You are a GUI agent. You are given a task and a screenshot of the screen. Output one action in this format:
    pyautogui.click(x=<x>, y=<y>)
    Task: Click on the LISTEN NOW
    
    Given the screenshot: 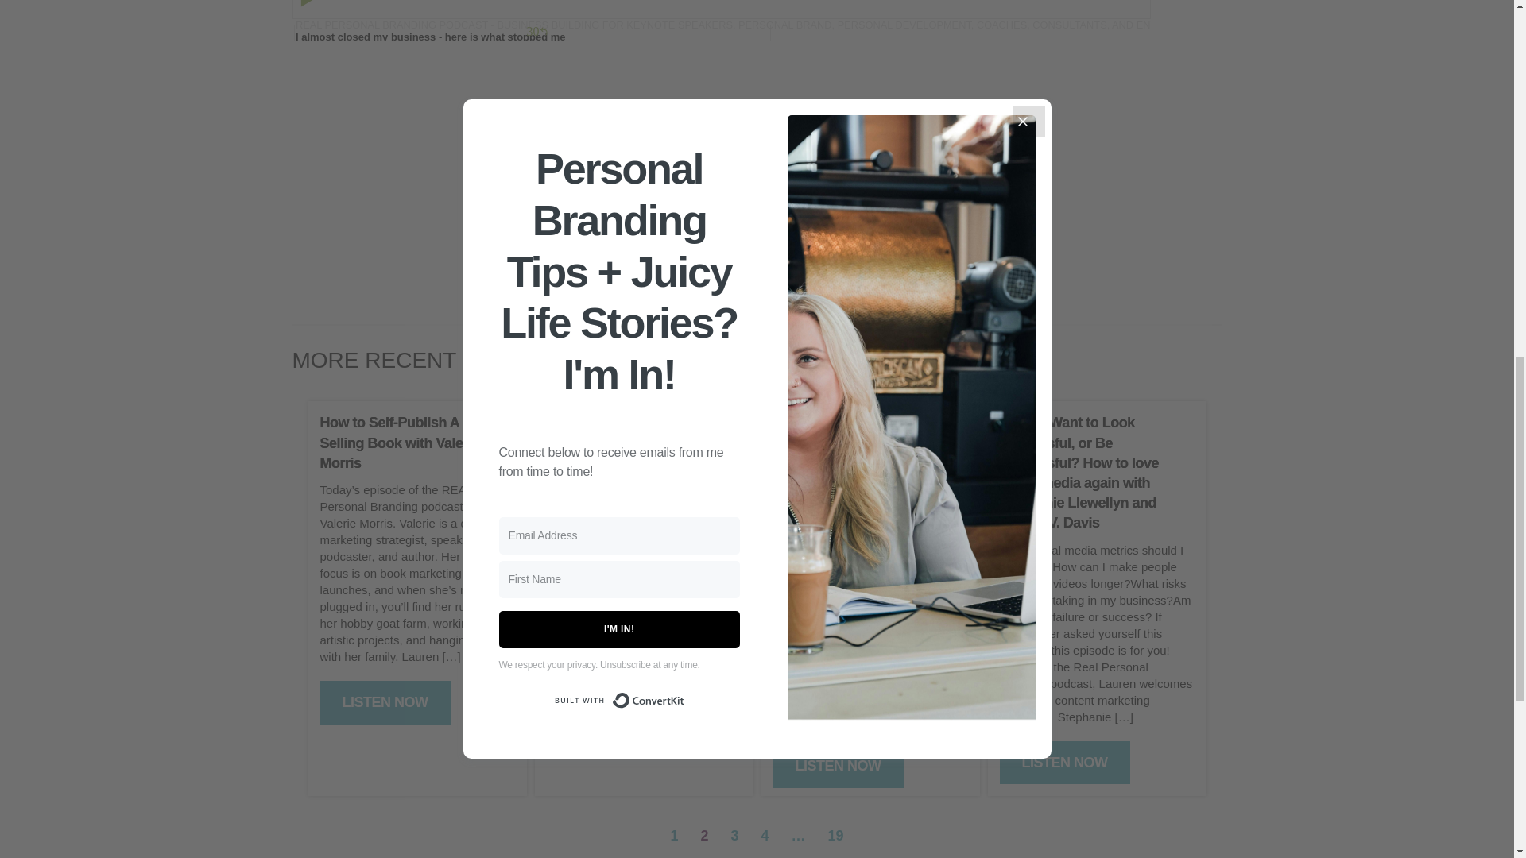 What is the action you would take?
    pyautogui.click(x=385, y=702)
    